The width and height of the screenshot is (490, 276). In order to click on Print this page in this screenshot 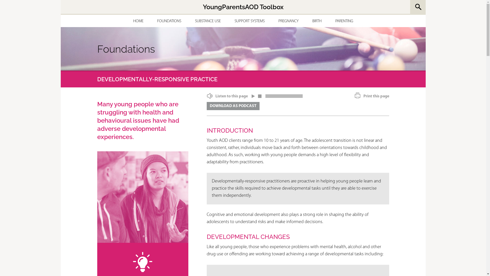, I will do `click(372, 96)`.